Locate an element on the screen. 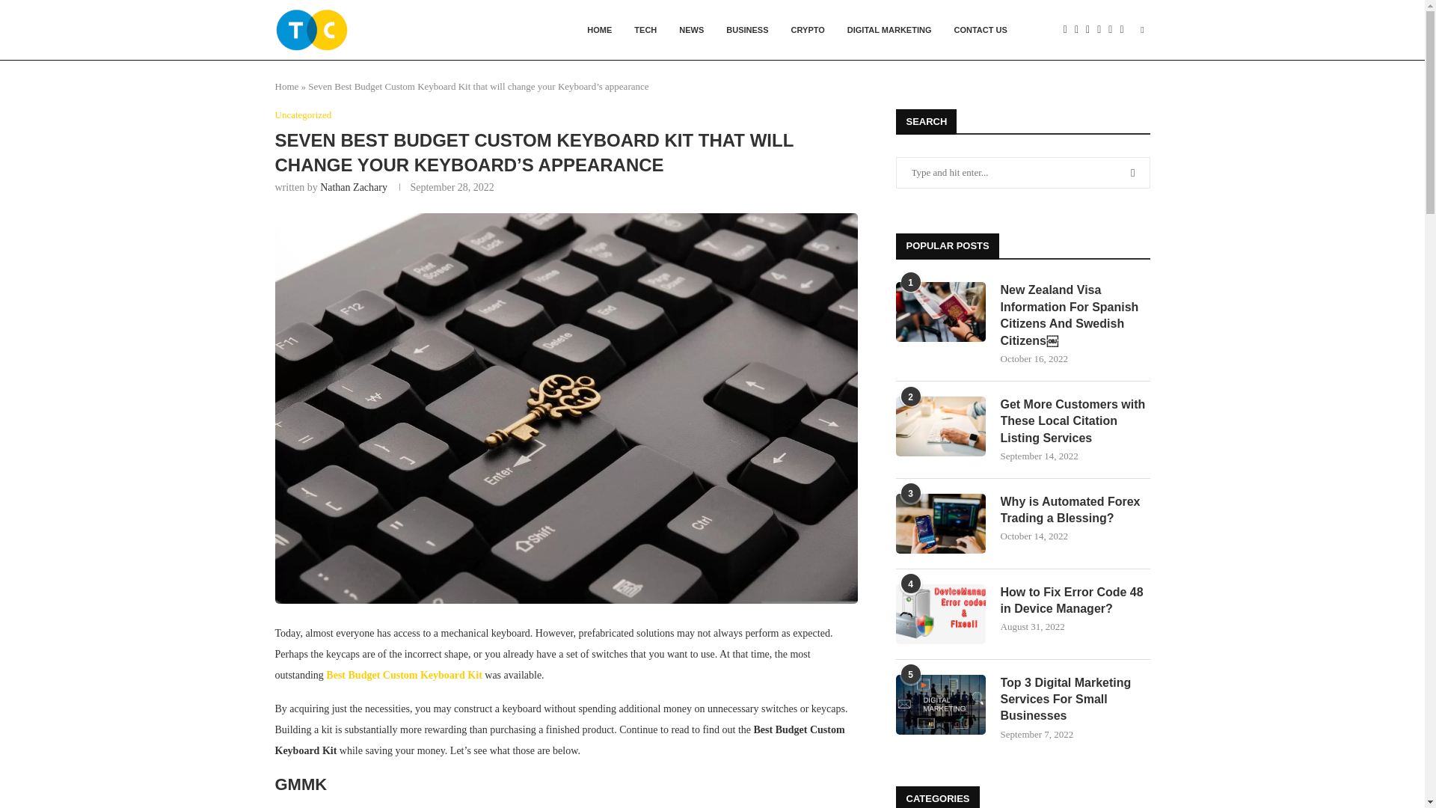  Best Budget Custom Keyboard Kit is located at coordinates (403, 675).